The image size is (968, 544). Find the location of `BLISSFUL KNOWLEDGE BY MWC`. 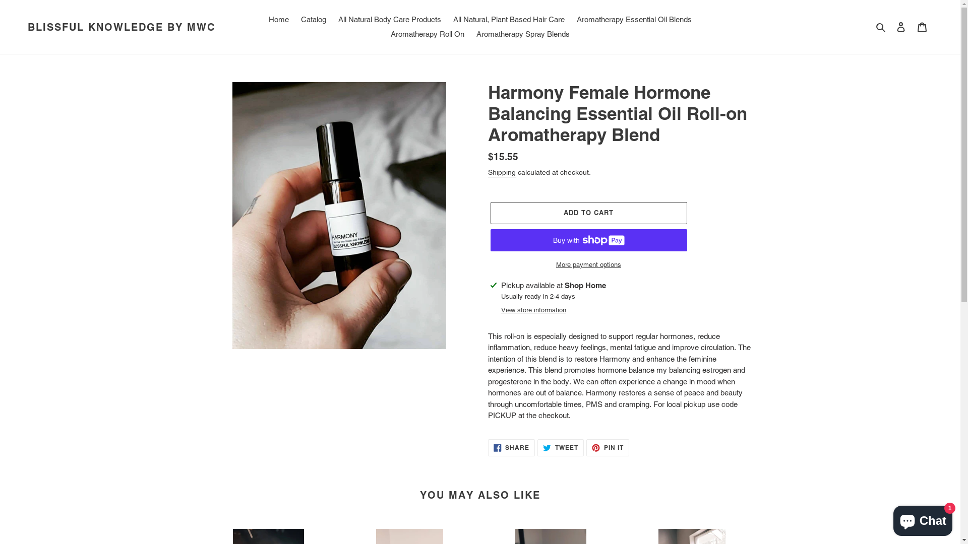

BLISSFUL KNOWLEDGE BY MWC is located at coordinates (122, 27).